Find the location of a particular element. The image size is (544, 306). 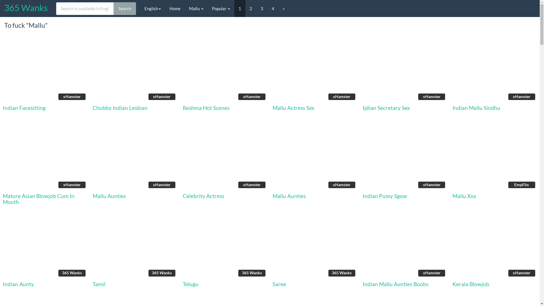

3 is located at coordinates (262, 8).